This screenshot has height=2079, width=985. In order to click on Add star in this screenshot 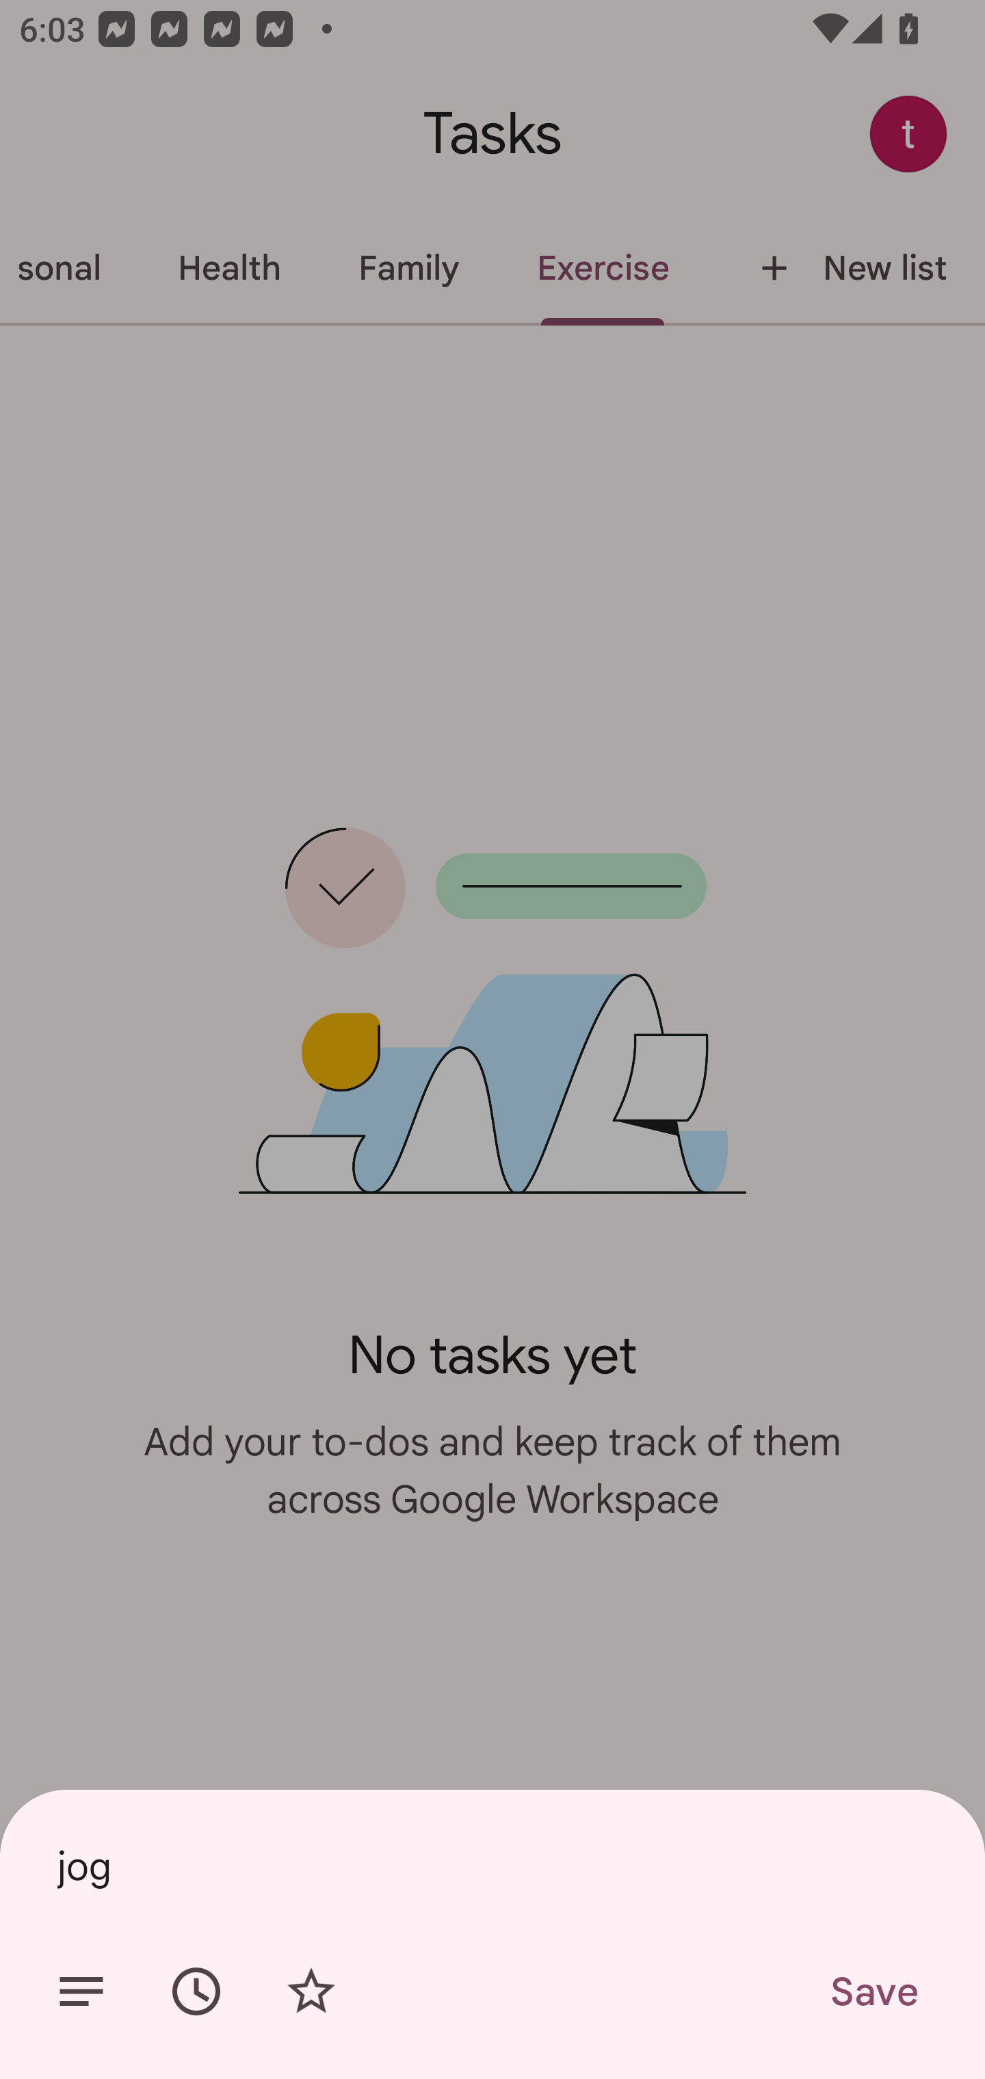, I will do `click(311, 1991)`.